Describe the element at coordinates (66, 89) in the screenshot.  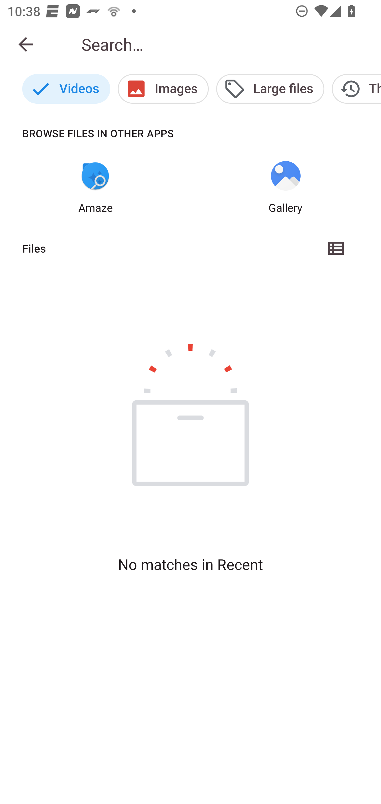
I see `Videos` at that location.